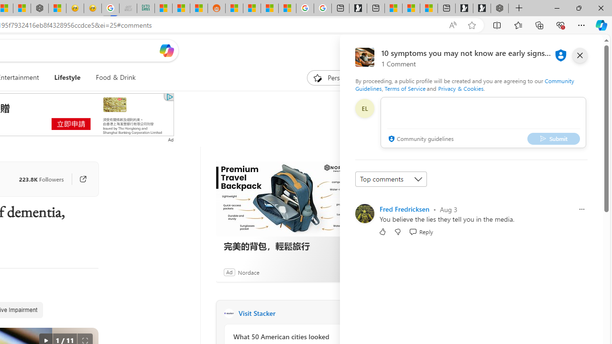 The height and width of the screenshot is (344, 612). What do you see at coordinates (420, 140) in the screenshot?
I see `Community guidelines` at bounding box center [420, 140].